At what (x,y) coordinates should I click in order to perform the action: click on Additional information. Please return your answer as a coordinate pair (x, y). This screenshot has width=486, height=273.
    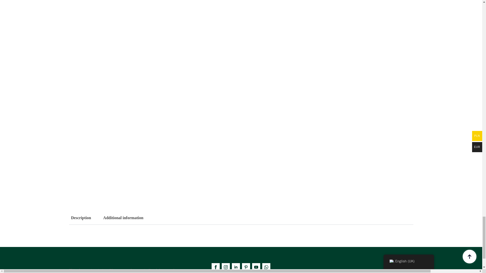
    Looking at the image, I should click on (123, 218).